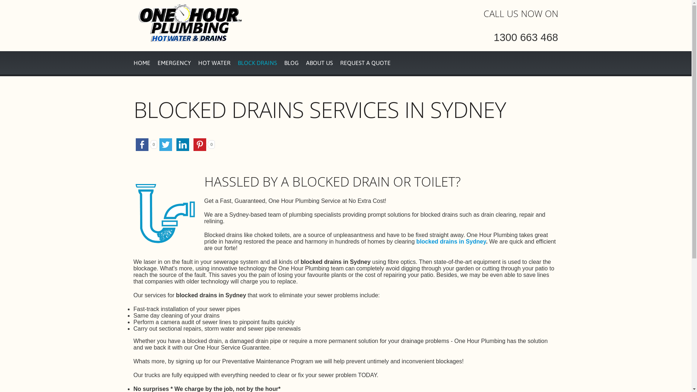  Describe the element at coordinates (214, 63) in the screenshot. I see `HOT WATER` at that location.